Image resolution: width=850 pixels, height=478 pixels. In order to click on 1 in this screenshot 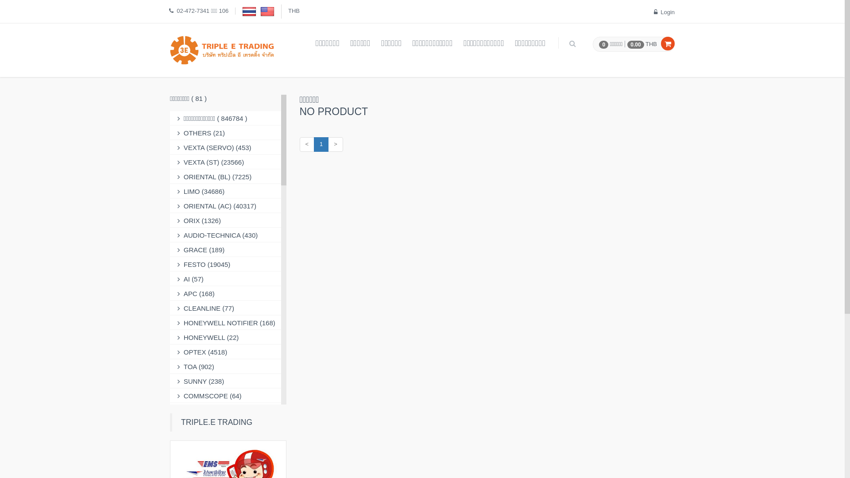, I will do `click(321, 144)`.